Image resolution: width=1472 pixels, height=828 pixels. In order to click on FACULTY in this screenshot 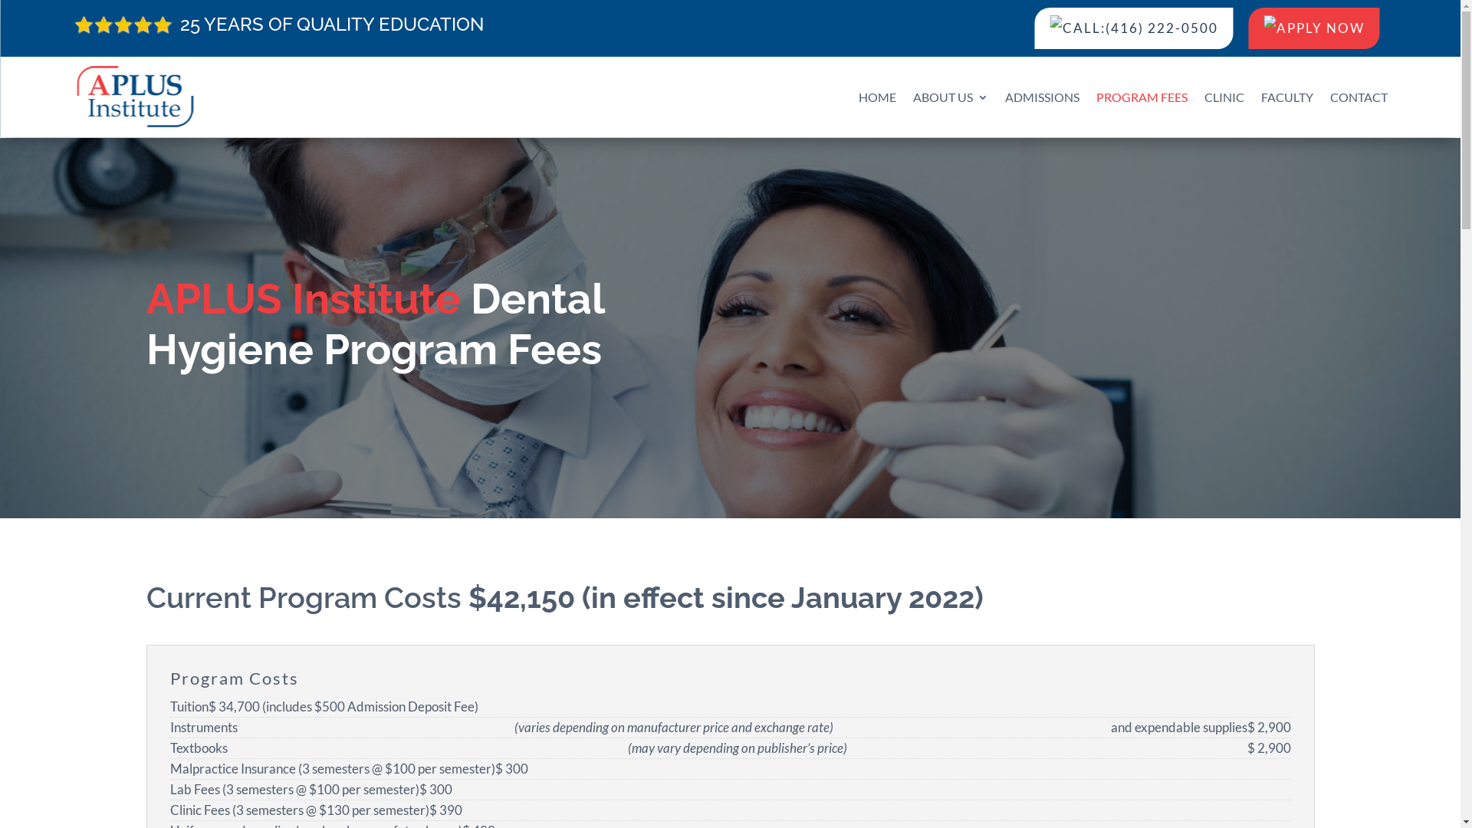, I will do `click(1287, 97)`.